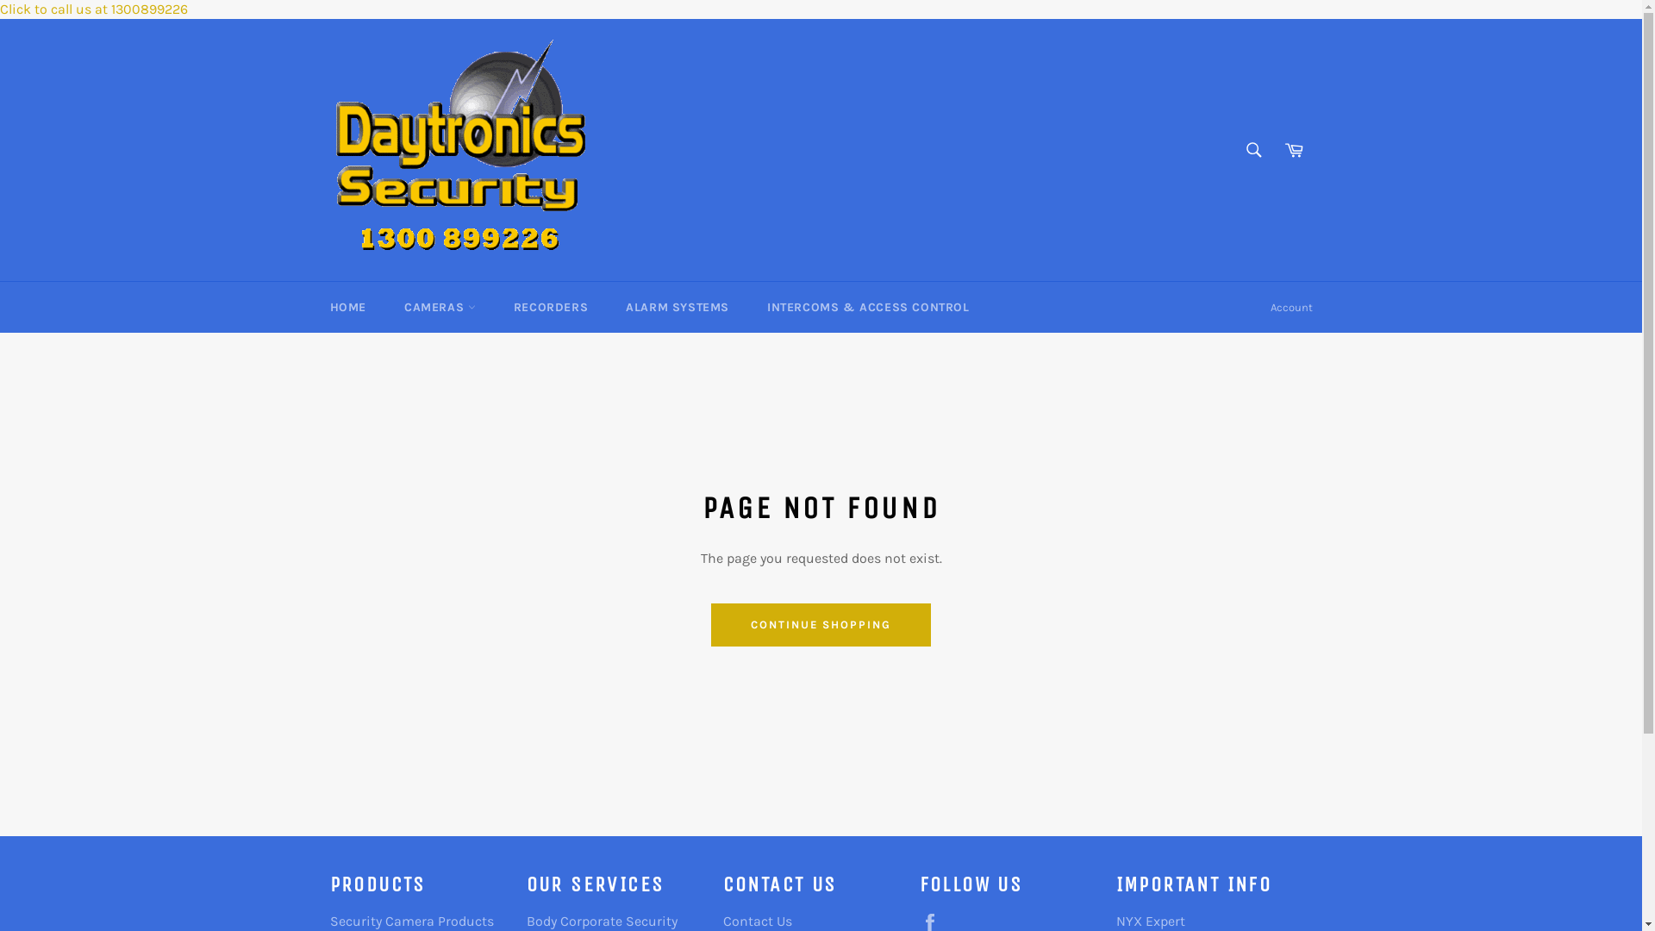  I want to click on CAMERAS, so click(440, 307).